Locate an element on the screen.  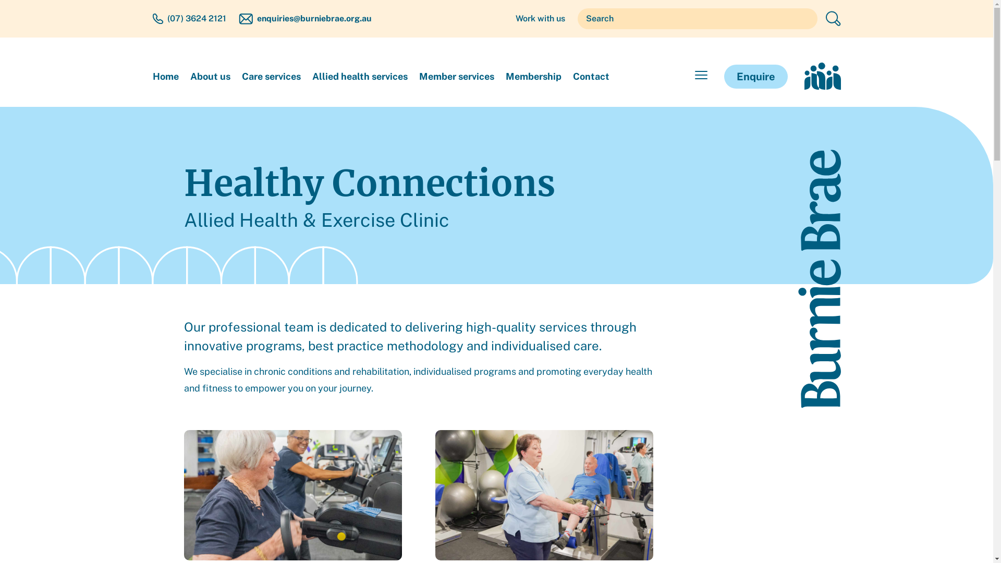
enquiries@burniebrae.org.au is located at coordinates (314, 19).